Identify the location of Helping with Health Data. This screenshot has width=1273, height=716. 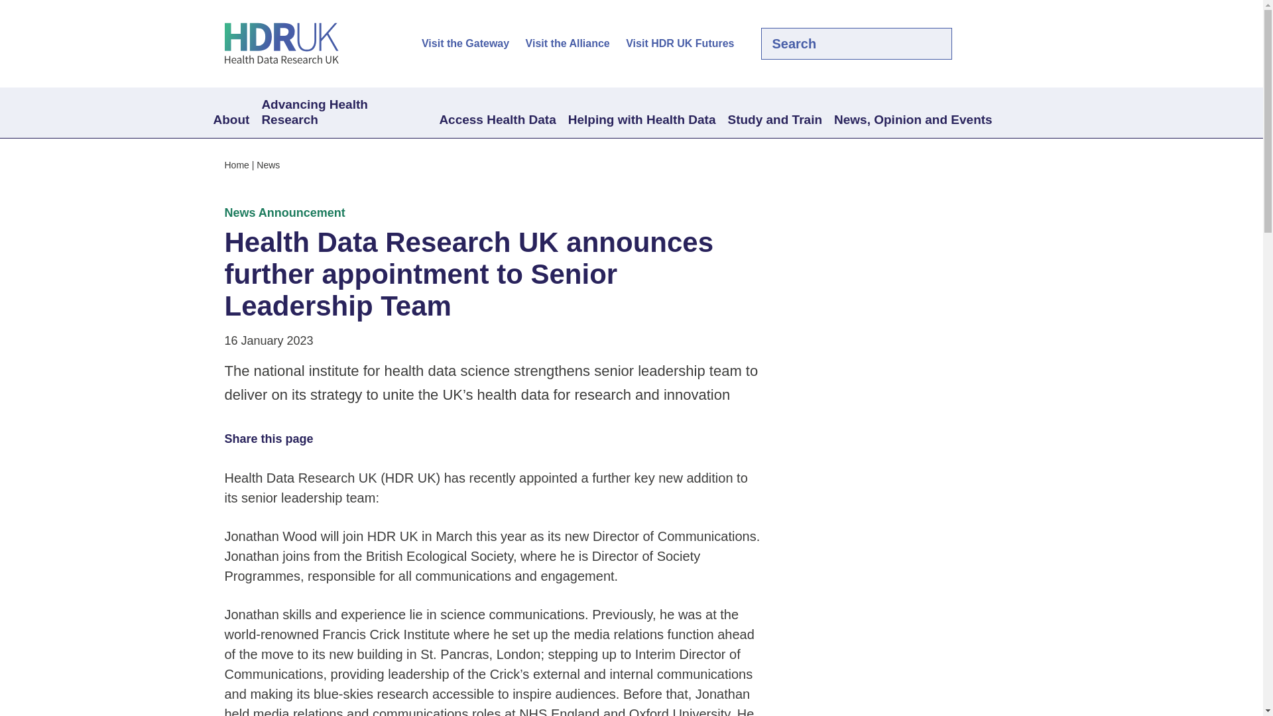
(642, 121).